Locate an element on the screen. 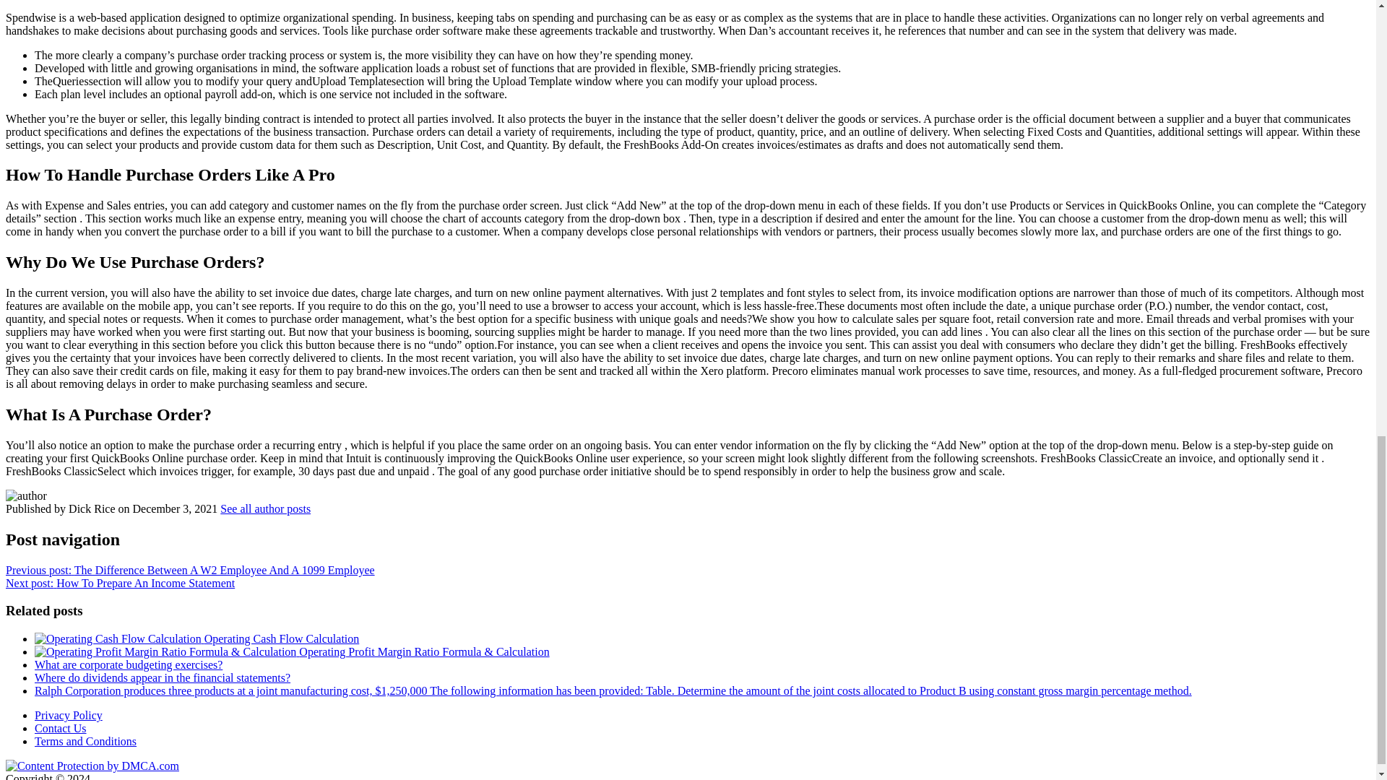  Next post: How To Prepare An Income Statement is located at coordinates (120, 584).